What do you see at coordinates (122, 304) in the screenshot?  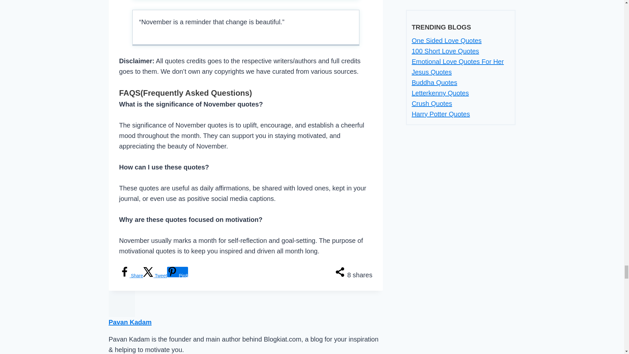 I see `Gravatar for Pavan Kadam` at bounding box center [122, 304].